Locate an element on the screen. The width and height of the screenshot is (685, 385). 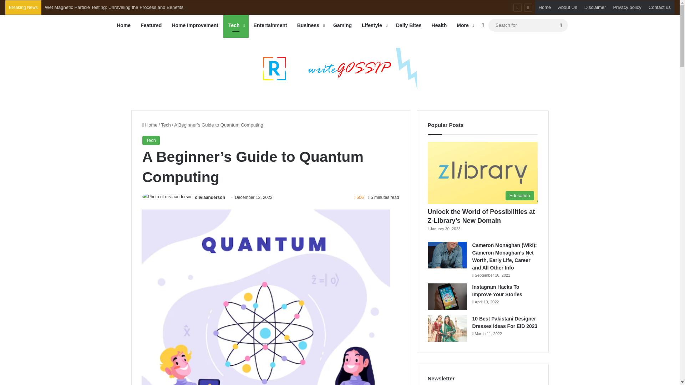
Contact us is located at coordinates (659, 7).